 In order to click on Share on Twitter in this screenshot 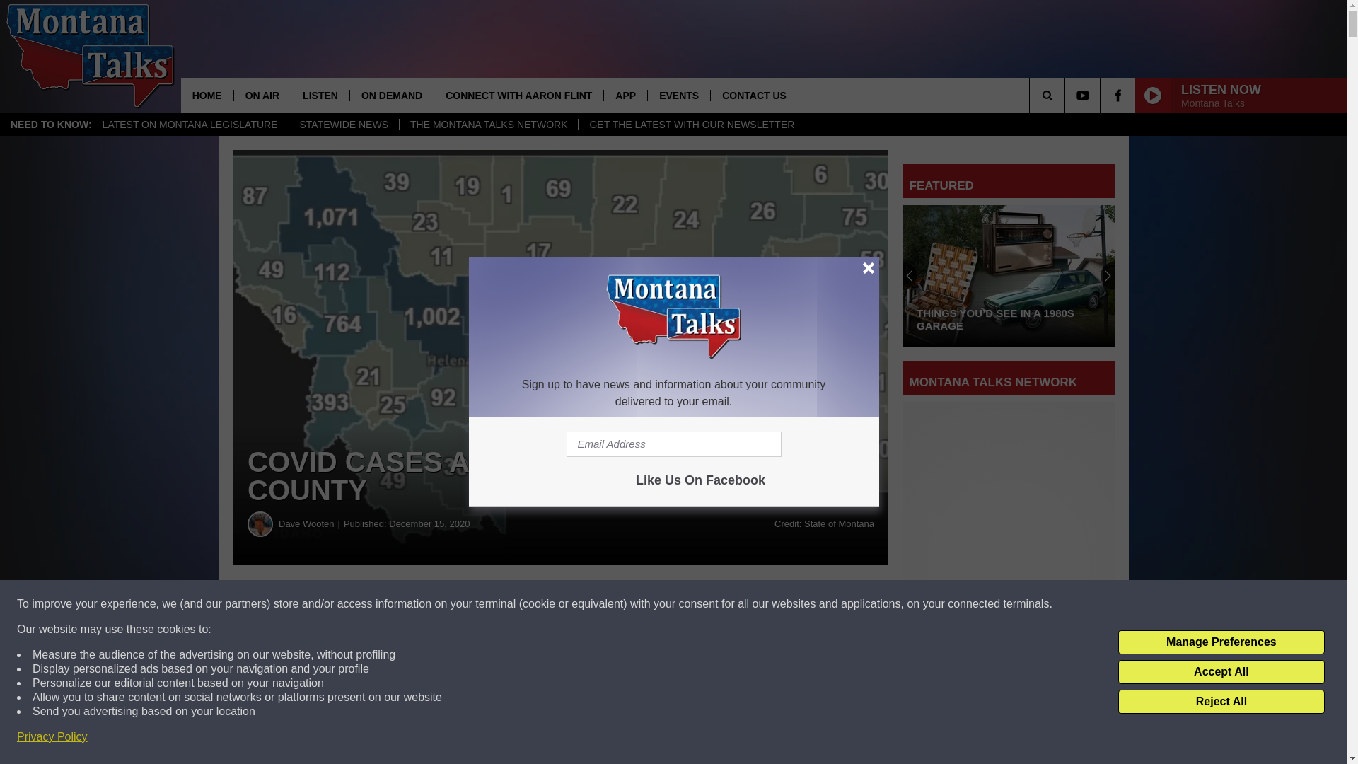, I will do `click(692, 604)`.